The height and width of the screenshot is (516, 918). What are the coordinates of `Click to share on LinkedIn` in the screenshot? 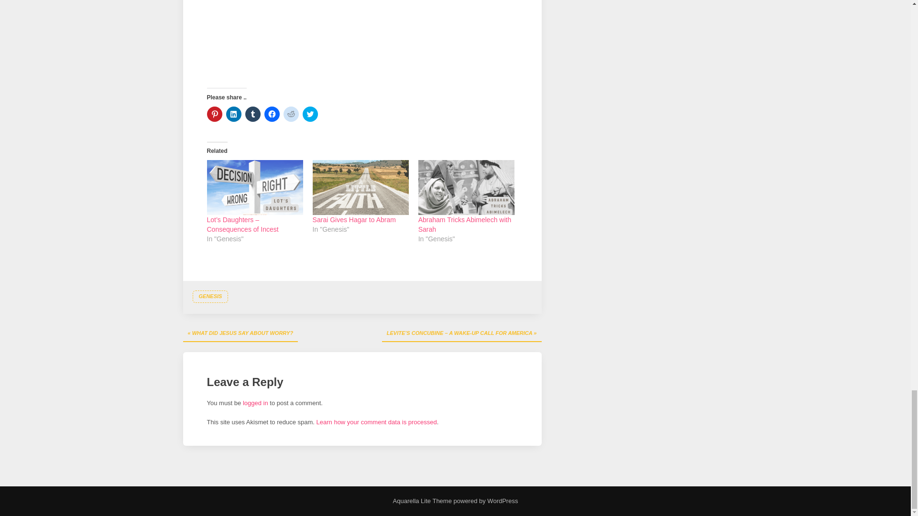 It's located at (233, 114).